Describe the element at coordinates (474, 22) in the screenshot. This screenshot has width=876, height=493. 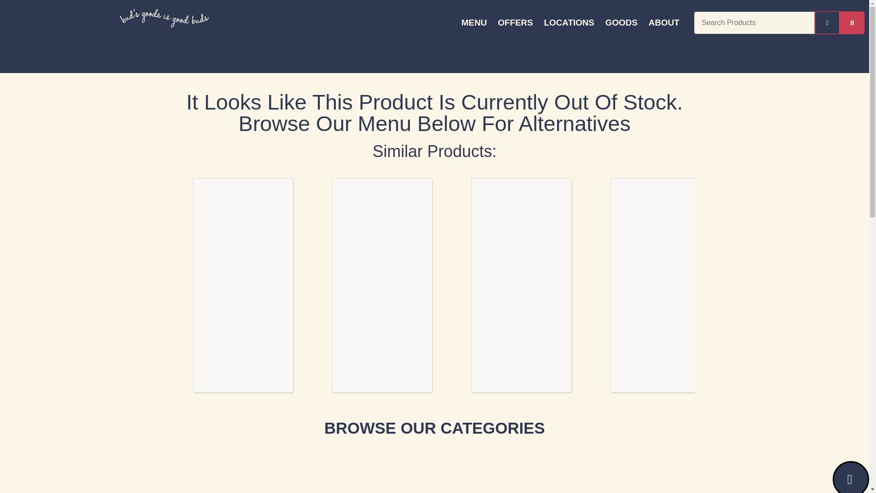
I see `MENU` at that location.